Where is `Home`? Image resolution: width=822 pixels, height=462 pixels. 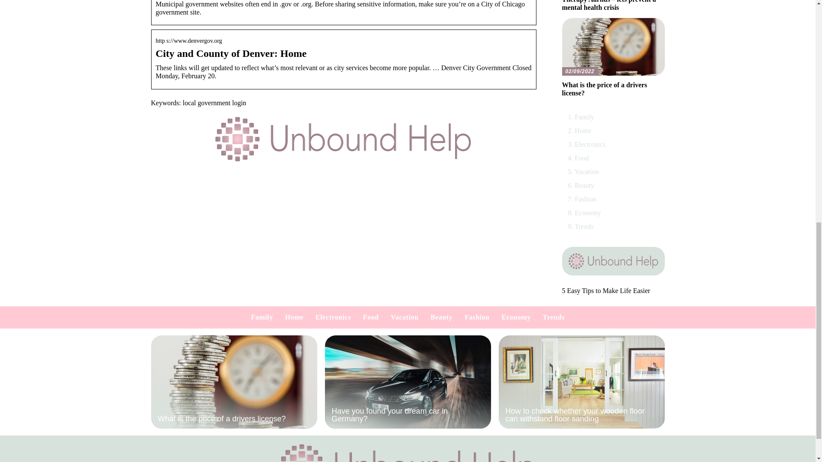 Home is located at coordinates (294, 317).